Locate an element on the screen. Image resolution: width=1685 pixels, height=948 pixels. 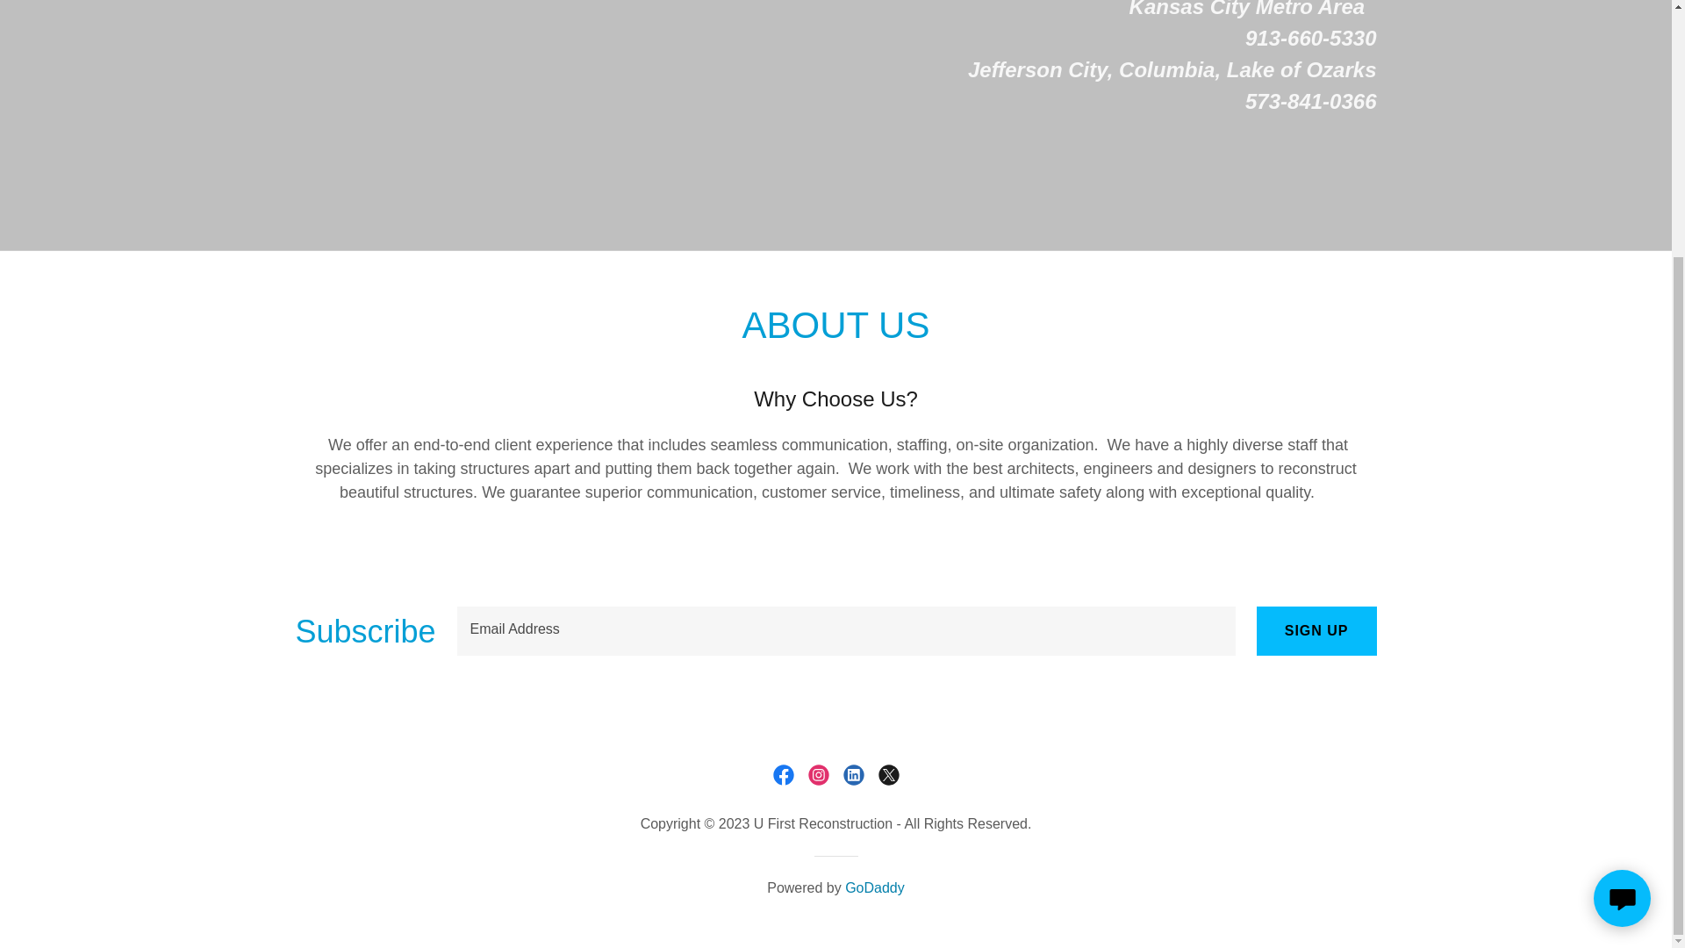
SIGN UP is located at coordinates (1316, 631).